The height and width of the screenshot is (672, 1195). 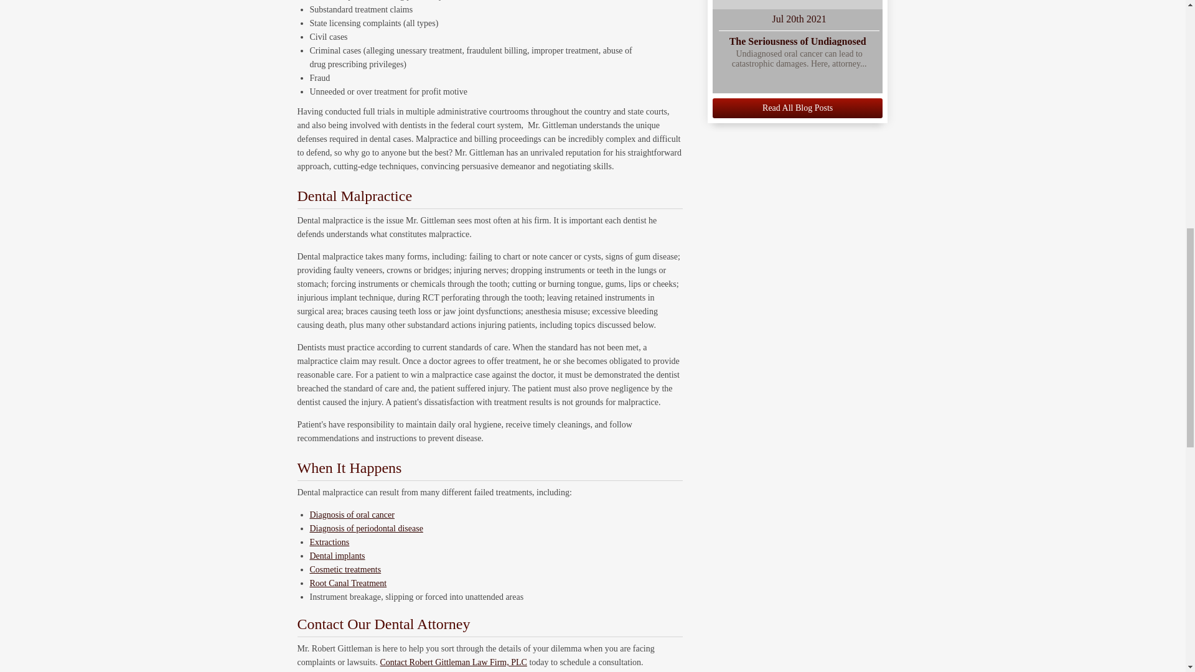 What do you see at coordinates (352, 514) in the screenshot?
I see `Diagnosis of oral cancer` at bounding box center [352, 514].